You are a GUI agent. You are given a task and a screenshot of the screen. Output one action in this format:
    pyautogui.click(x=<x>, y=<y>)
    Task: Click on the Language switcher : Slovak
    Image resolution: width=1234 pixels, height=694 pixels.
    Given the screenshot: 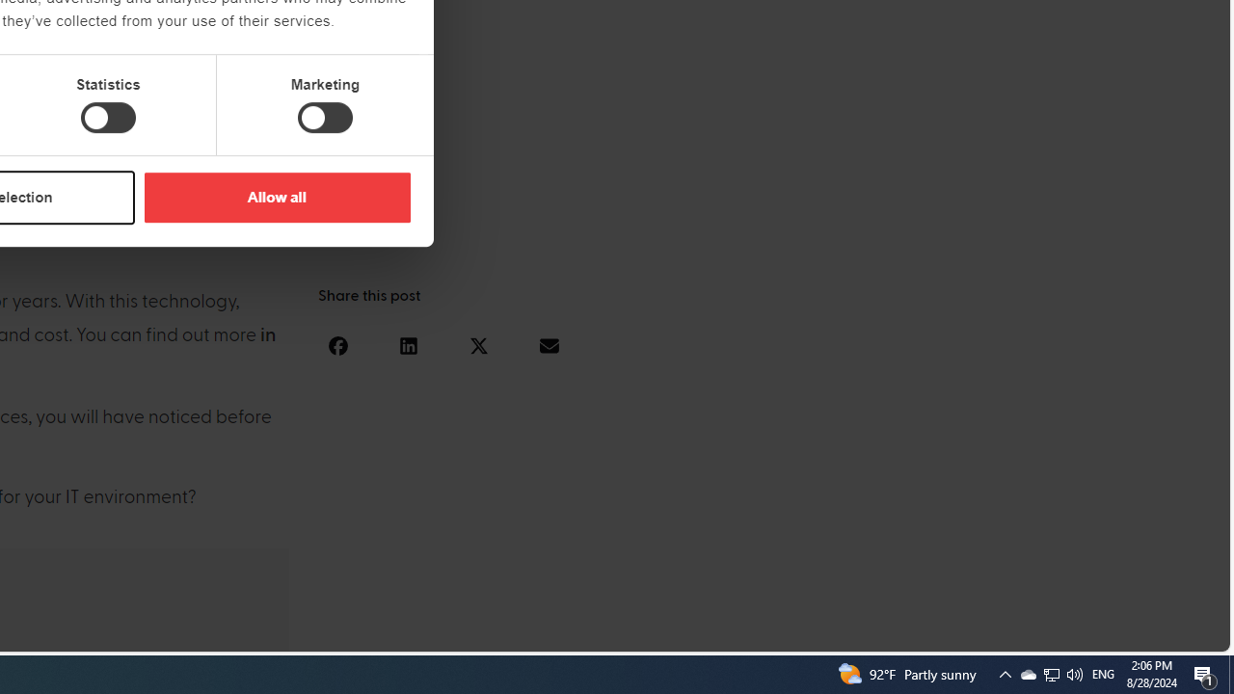 What is the action you would take?
    pyautogui.click(x=1047, y=633)
    